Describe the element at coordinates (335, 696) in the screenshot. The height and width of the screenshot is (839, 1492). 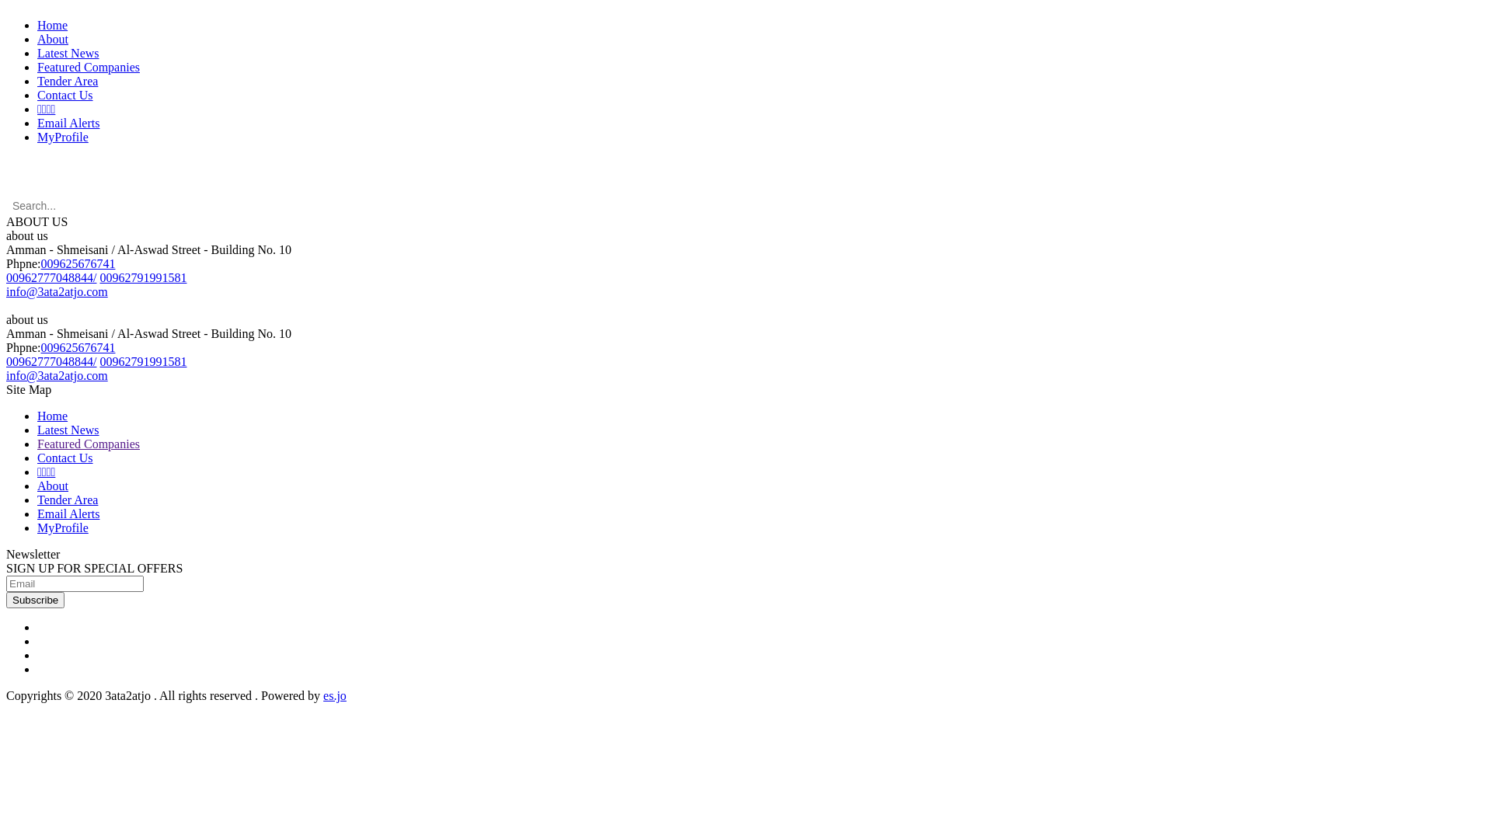
I see `es.jo` at that location.